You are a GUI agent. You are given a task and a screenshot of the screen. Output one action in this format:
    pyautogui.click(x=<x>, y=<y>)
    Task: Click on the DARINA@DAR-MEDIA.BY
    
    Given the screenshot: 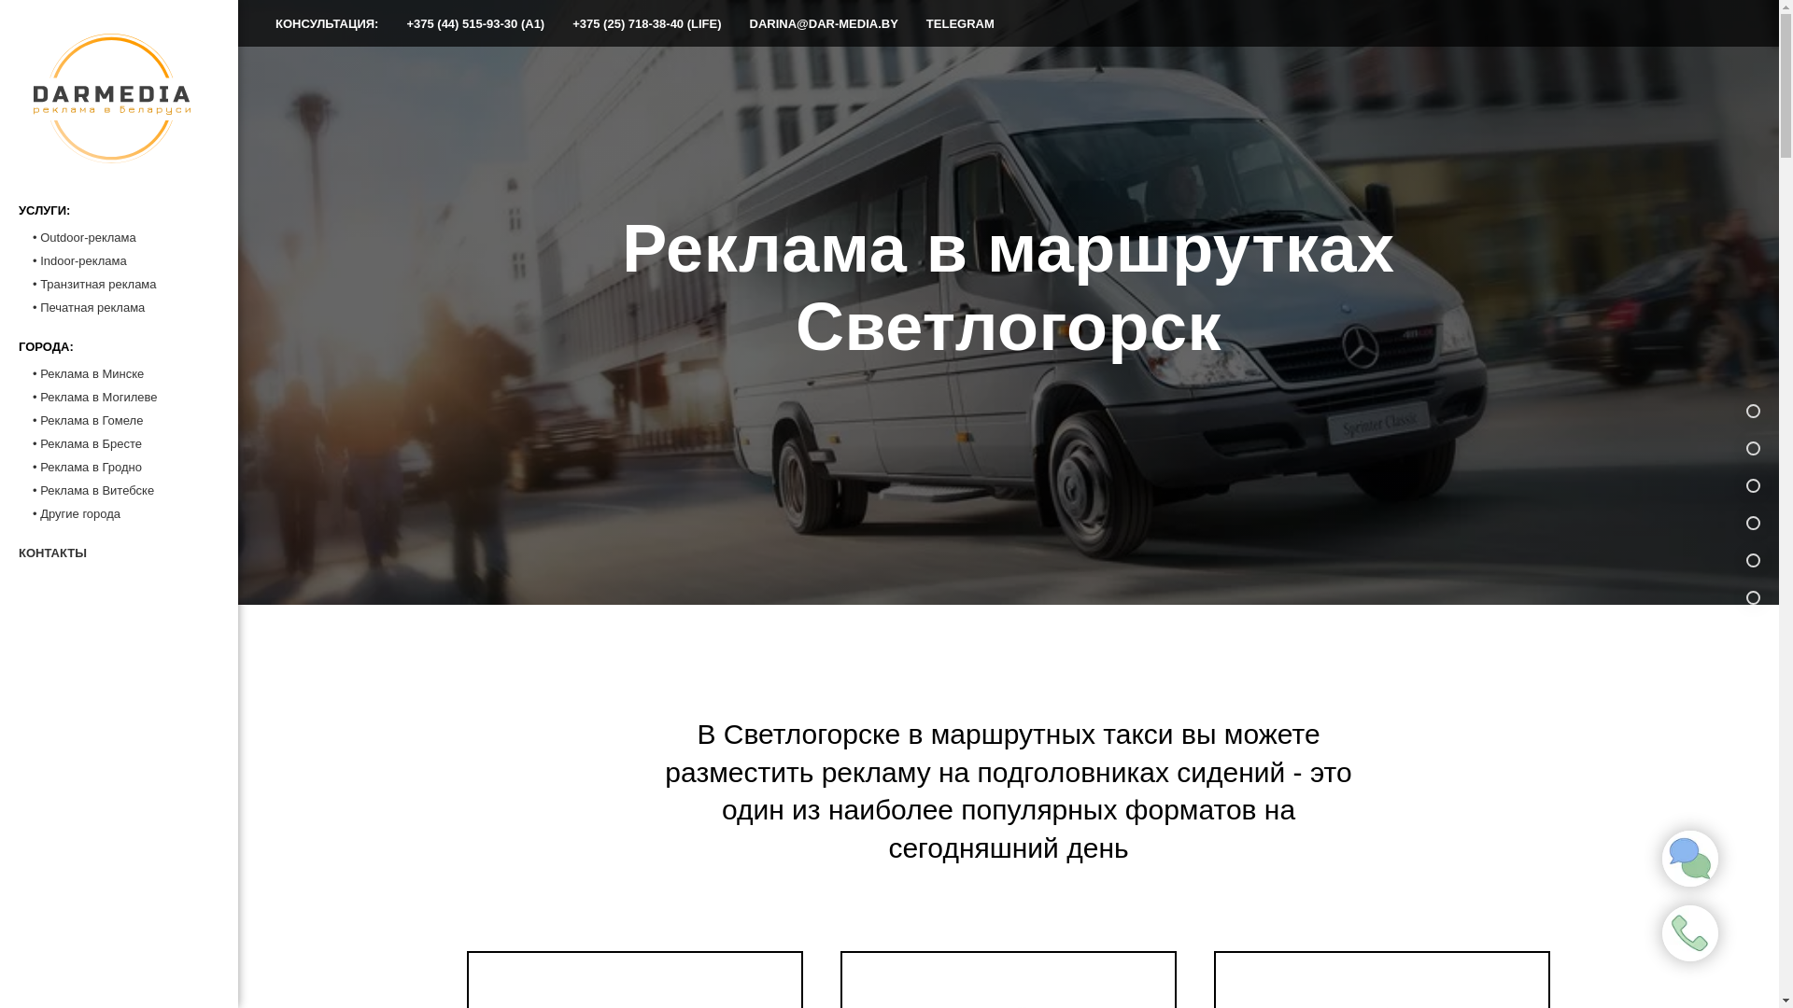 What is the action you would take?
    pyautogui.click(x=824, y=24)
    